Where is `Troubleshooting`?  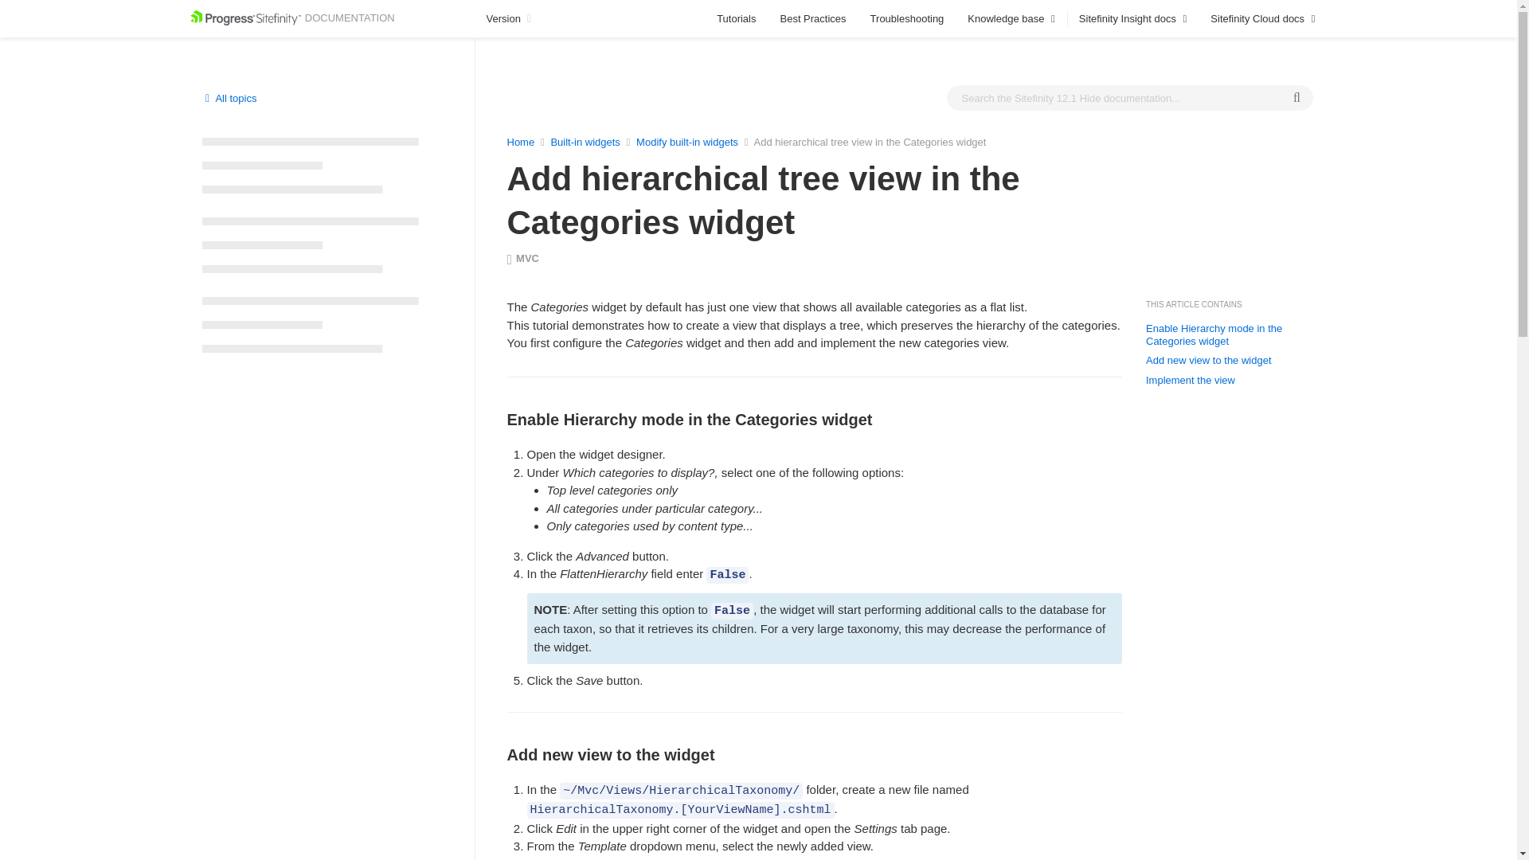
Troubleshooting is located at coordinates (907, 19).